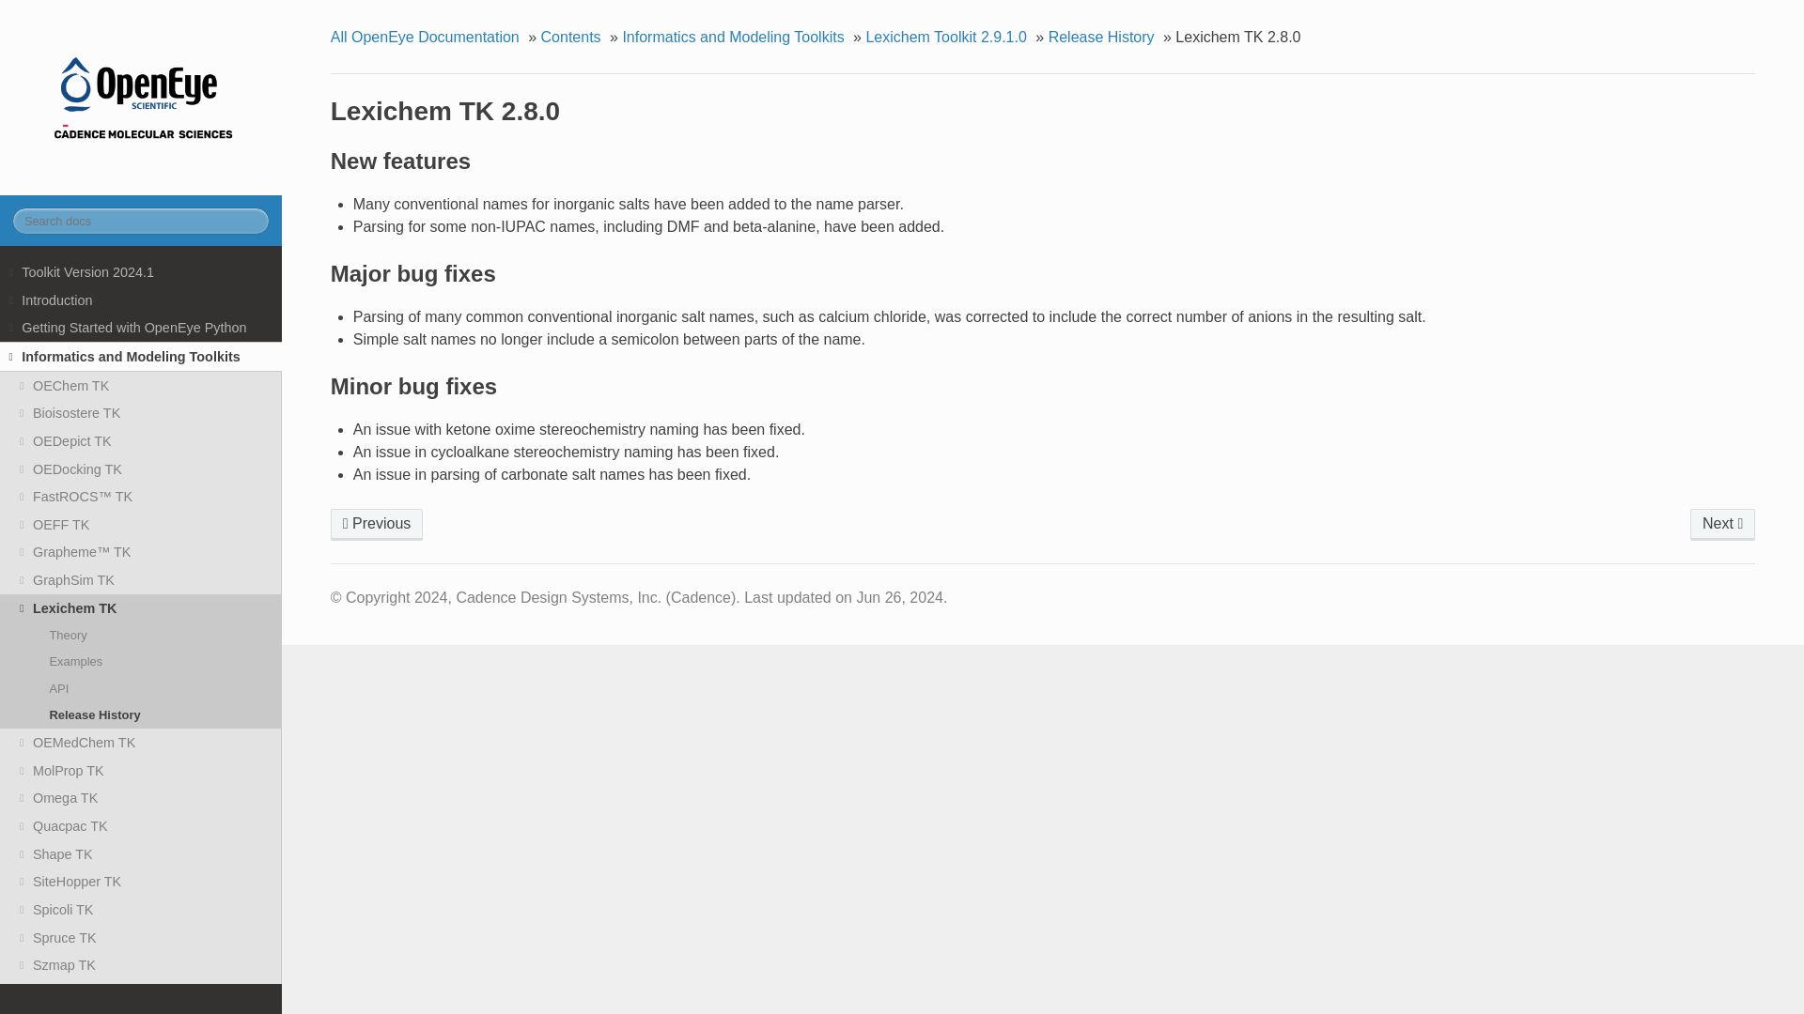 This screenshot has width=1804, height=1014. Describe the element at coordinates (1723, 524) in the screenshot. I see `Lexichem TK 2.7.5` at that location.